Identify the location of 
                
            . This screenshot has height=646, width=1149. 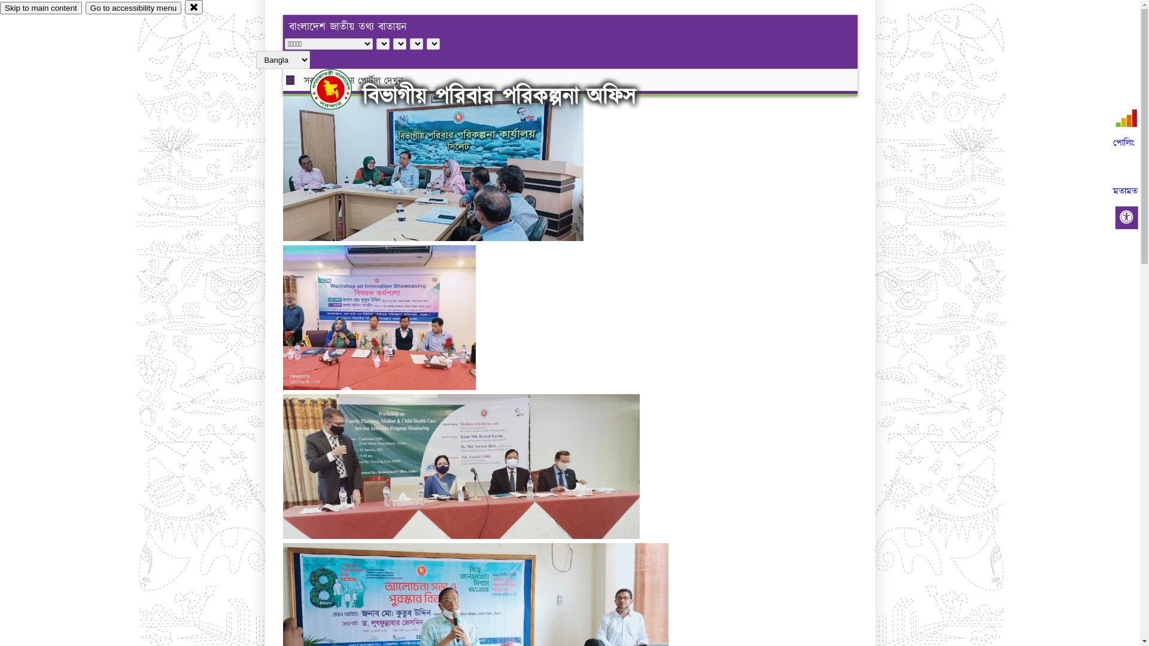
(341, 89).